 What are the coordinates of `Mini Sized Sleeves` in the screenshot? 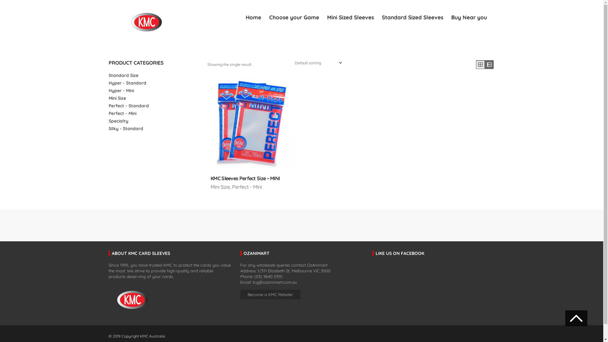 It's located at (350, 17).